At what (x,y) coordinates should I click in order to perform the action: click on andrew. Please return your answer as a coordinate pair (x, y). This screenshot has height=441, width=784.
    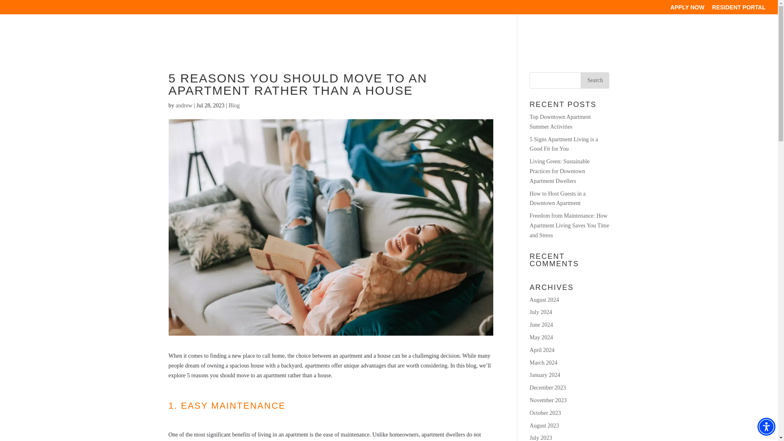
    Looking at the image, I should click on (184, 105).